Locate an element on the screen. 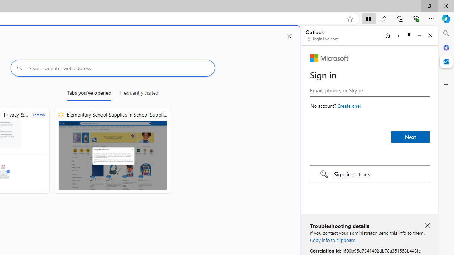  Customize is located at coordinates (446, 85).